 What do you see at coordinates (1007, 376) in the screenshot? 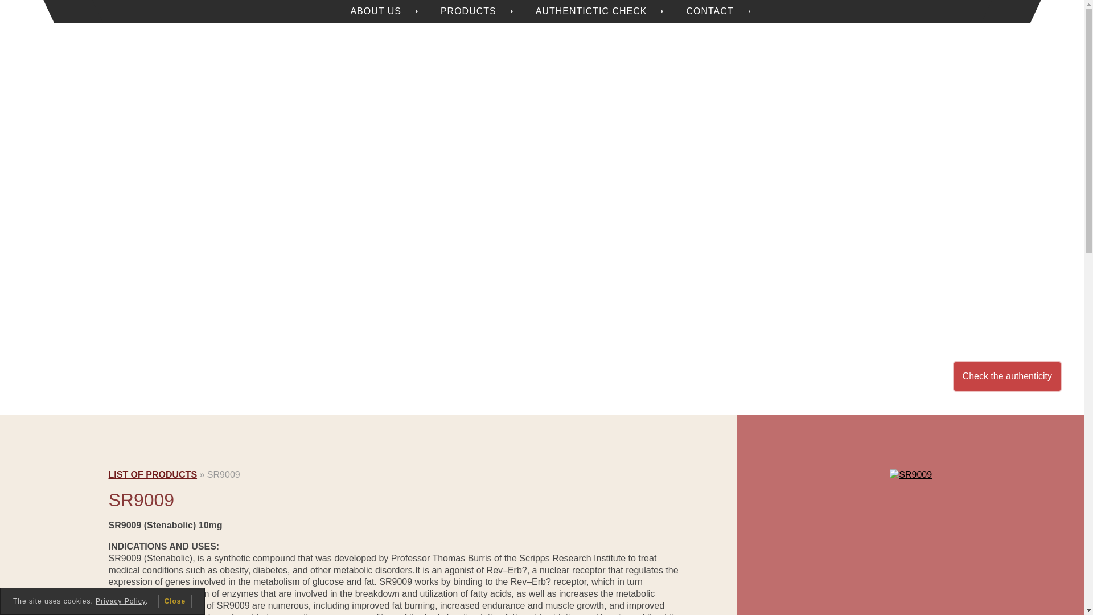
I see `Check the authenticity` at bounding box center [1007, 376].